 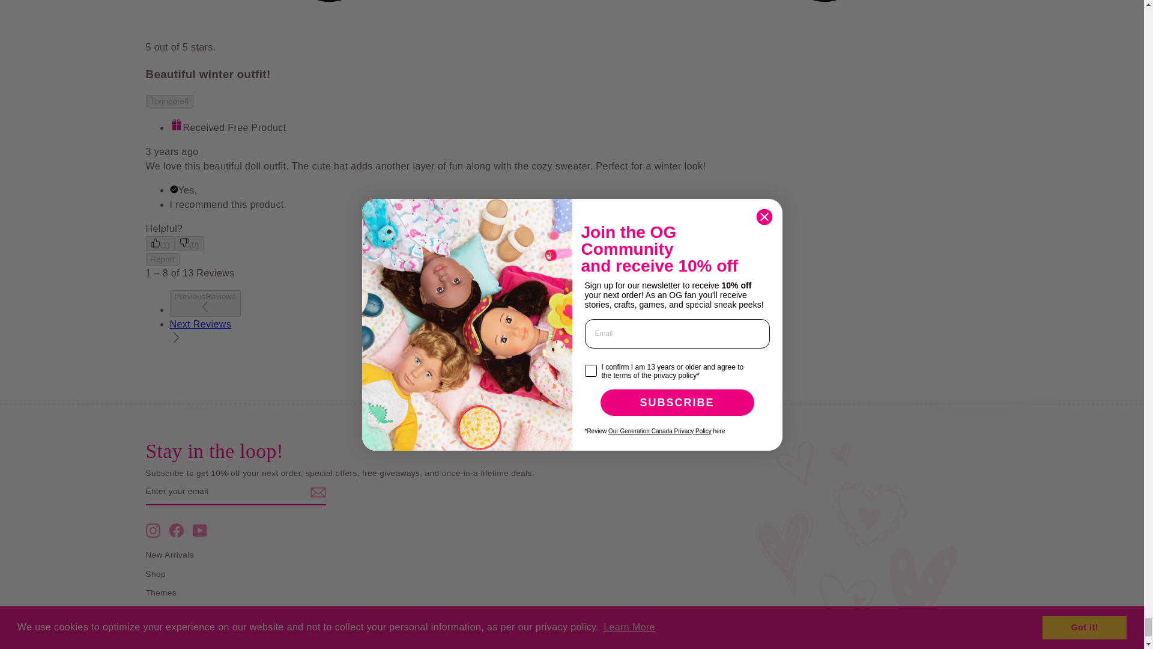 What do you see at coordinates (177, 530) in the screenshot?
I see `Our Generation - Canada on Facebook` at bounding box center [177, 530].